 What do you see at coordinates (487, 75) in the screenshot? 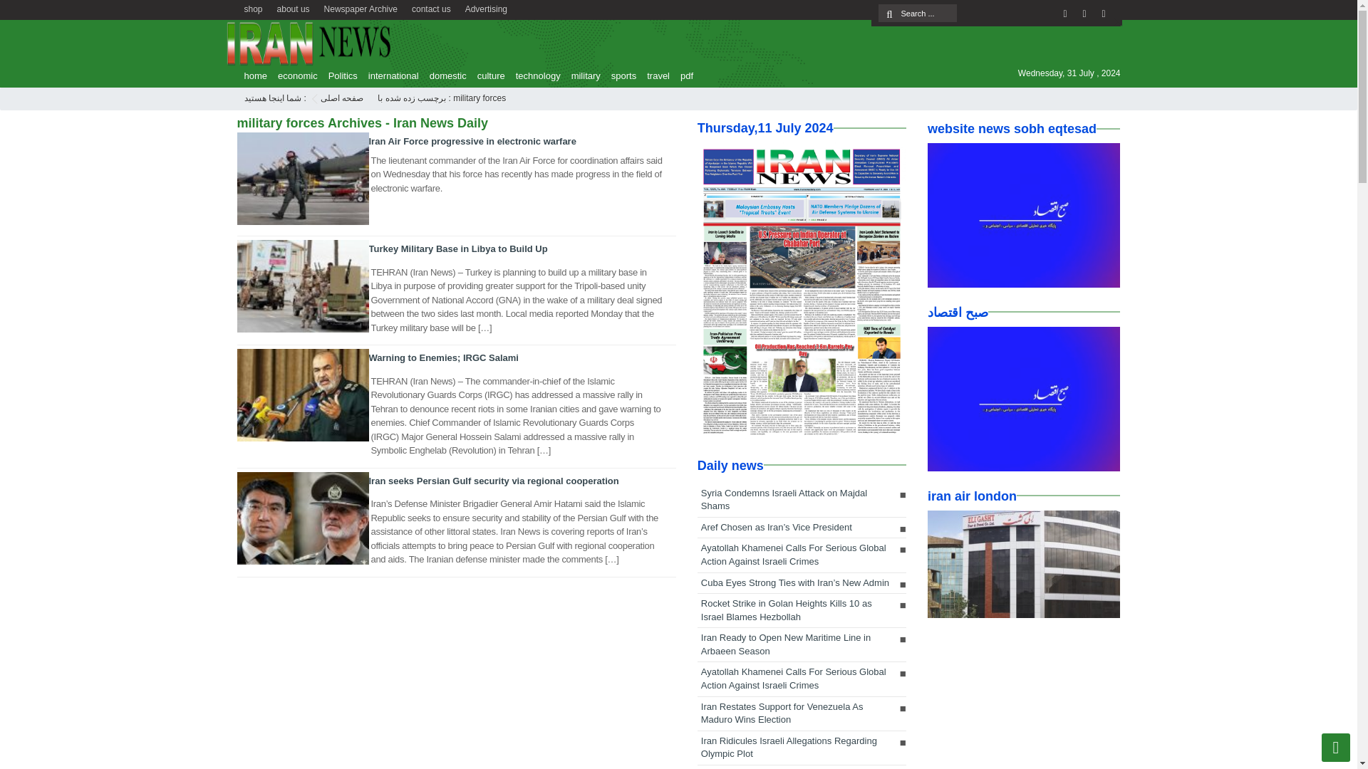
I see `culture` at bounding box center [487, 75].